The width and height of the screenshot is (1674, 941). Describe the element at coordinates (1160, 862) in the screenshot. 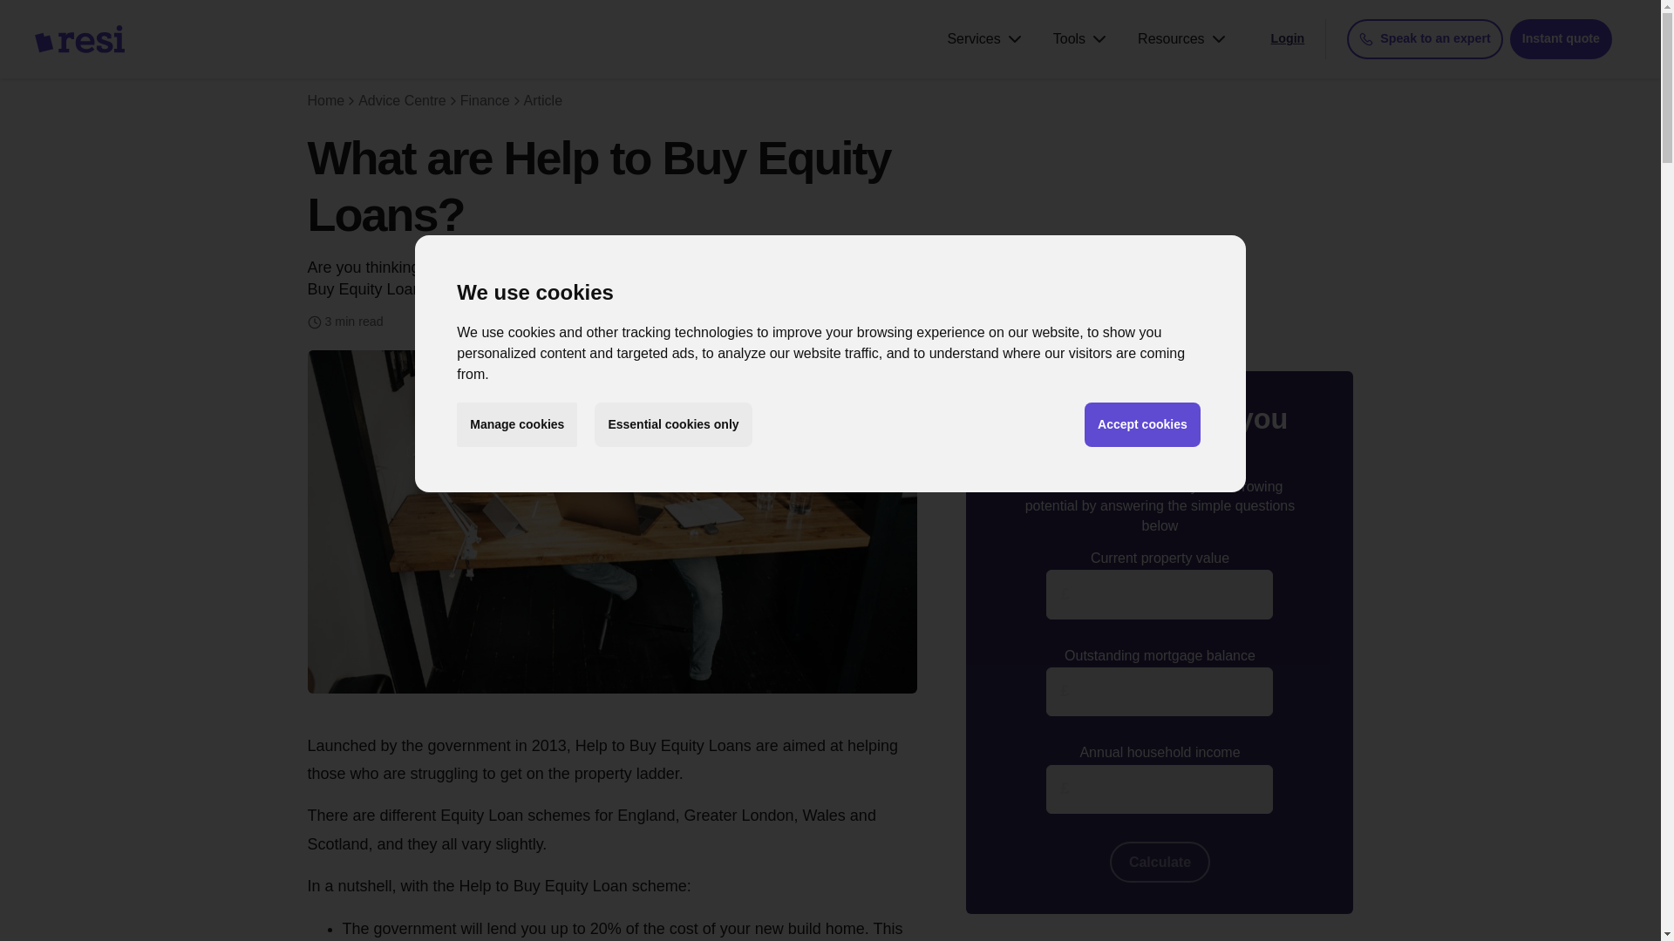

I see `Calculate` at that location.